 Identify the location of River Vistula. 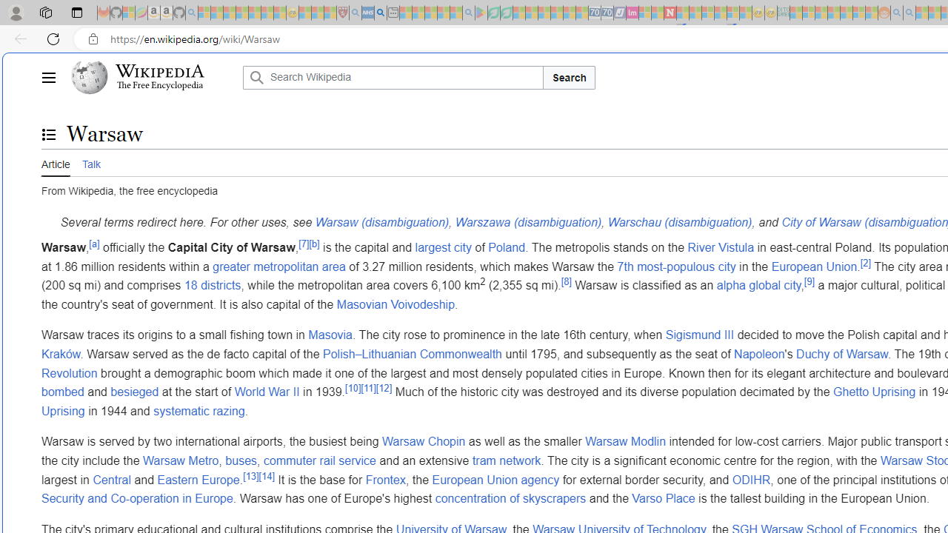
(721, 247).